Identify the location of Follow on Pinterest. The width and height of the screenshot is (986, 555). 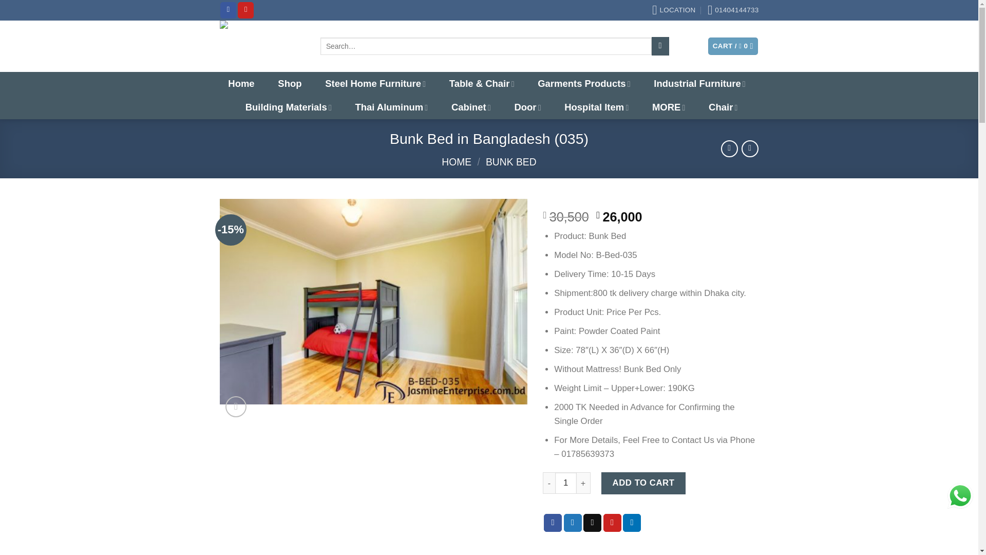
(245, 10).